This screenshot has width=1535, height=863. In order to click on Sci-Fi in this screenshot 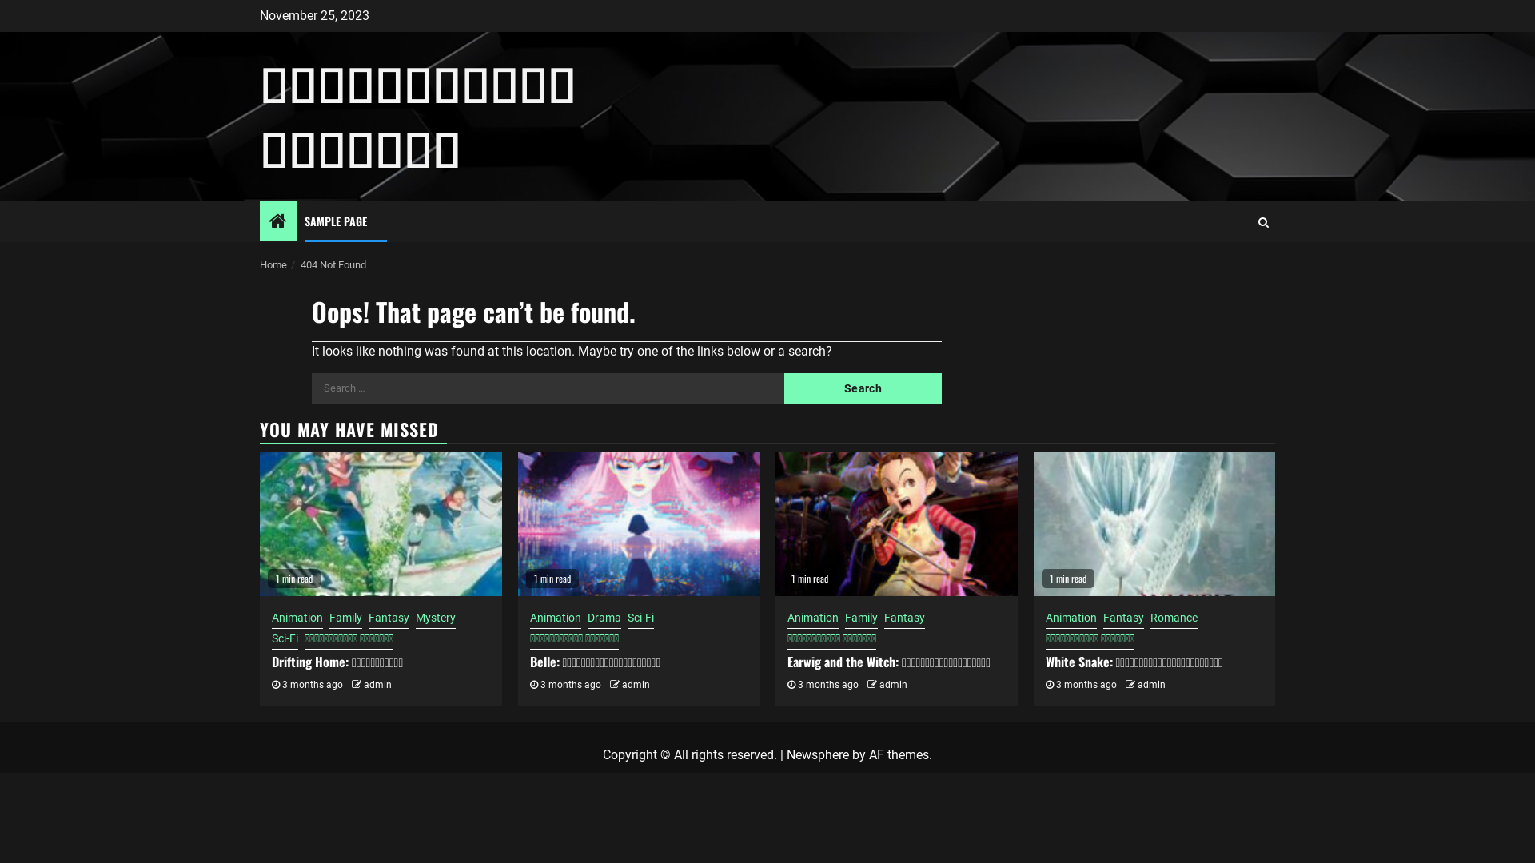, I will do `click(285, 640)`.